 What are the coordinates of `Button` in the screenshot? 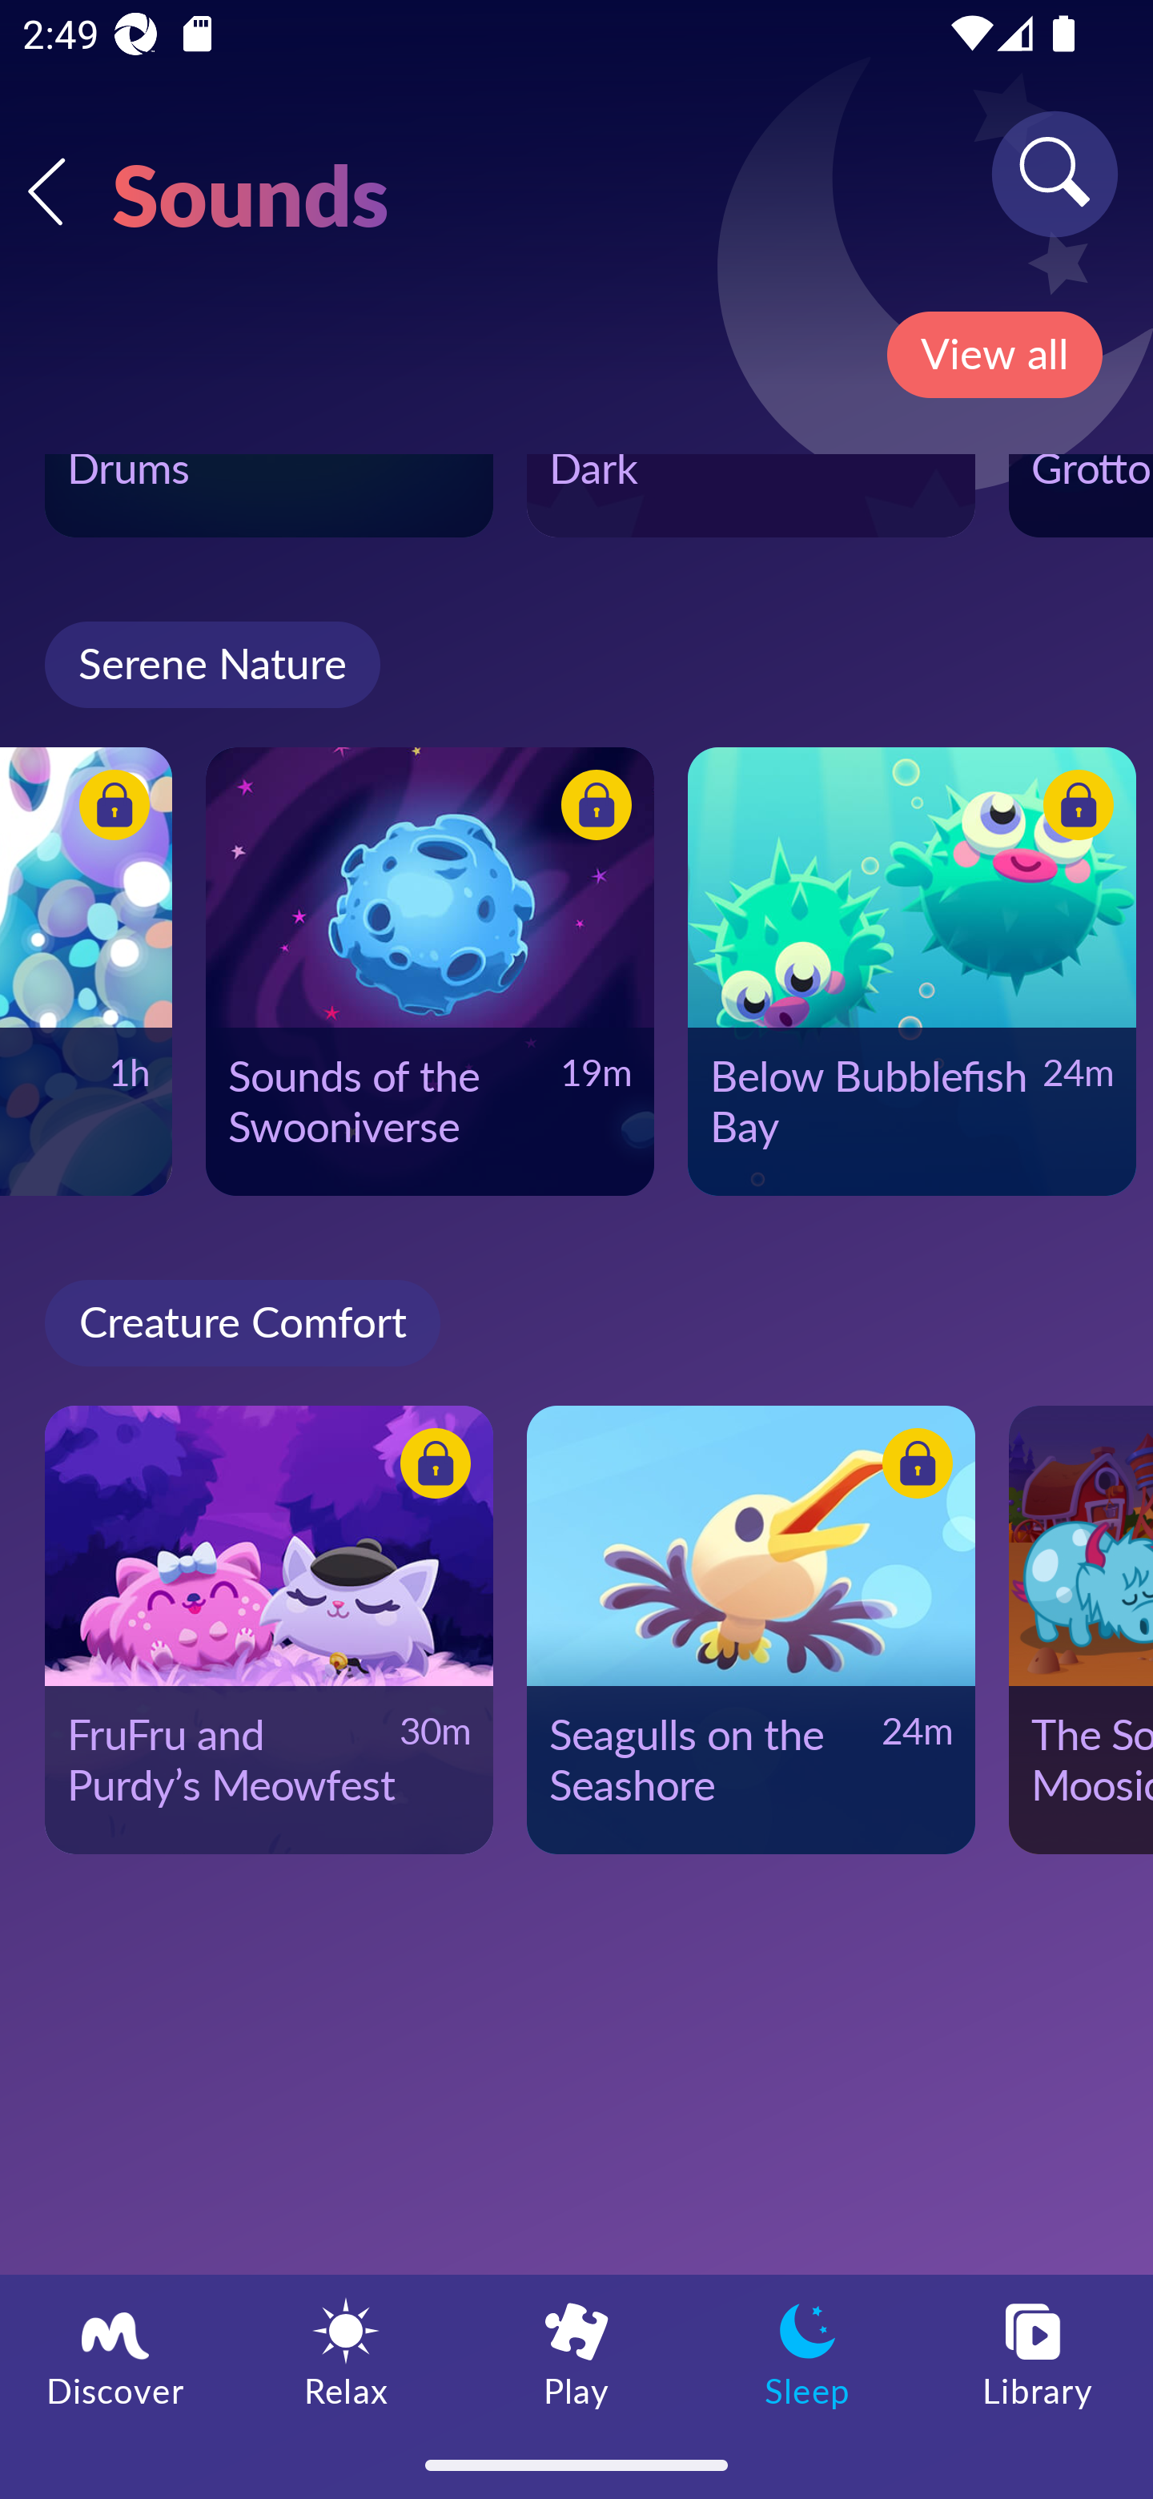 It's located at (431, 1467).